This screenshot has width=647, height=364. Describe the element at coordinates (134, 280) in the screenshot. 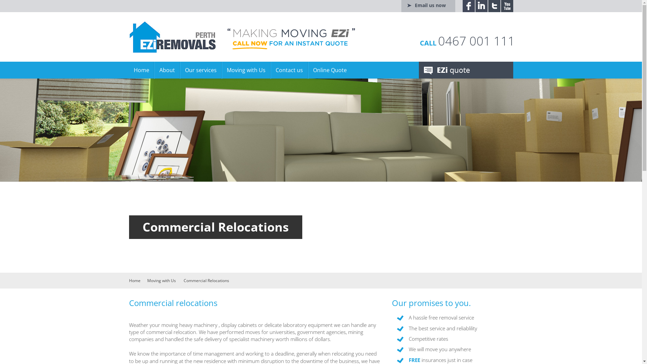

I see `Home` at that location.